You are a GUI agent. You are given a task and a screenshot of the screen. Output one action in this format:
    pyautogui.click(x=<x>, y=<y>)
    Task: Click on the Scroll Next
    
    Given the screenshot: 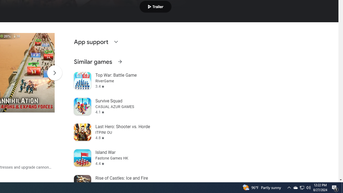 What is the action you would take?
    pyautogui.click(x=54, y=73)
    